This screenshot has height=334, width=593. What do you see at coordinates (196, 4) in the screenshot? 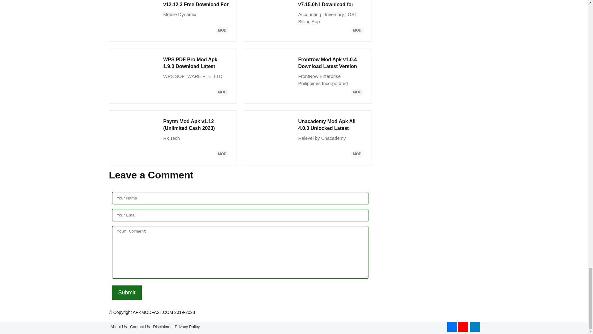
I see `Print Share MOD APK v12.12.3 Free Download For Android` at bounding box center [196, 4].